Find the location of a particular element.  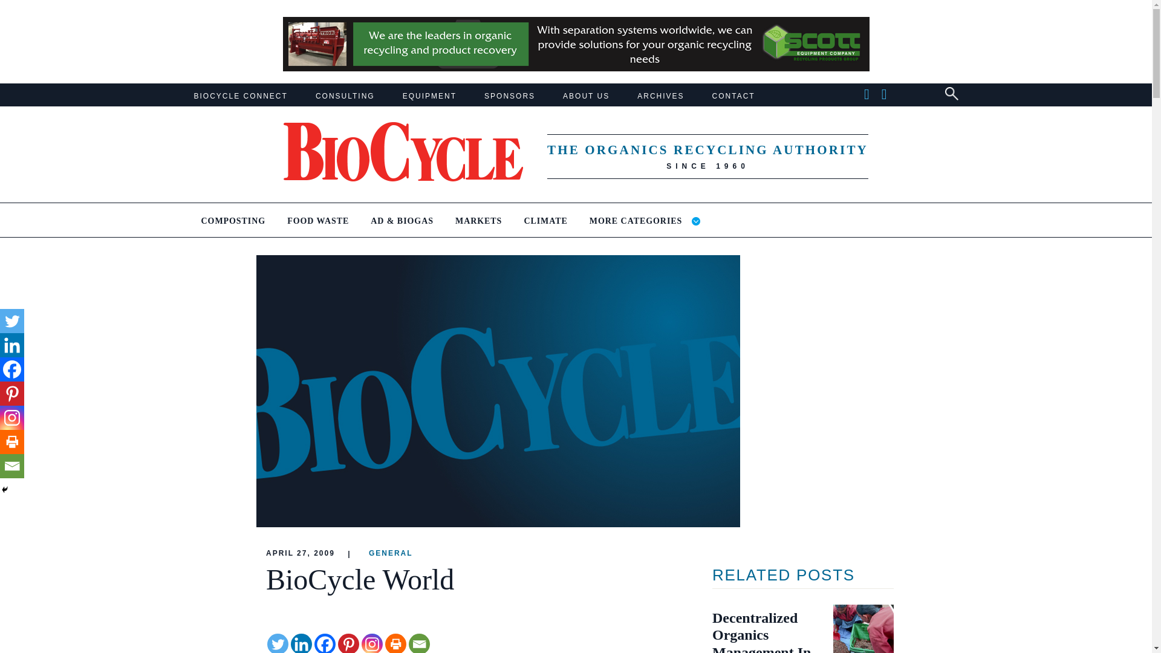

CONSULTING is located at coordinates (345, 96).